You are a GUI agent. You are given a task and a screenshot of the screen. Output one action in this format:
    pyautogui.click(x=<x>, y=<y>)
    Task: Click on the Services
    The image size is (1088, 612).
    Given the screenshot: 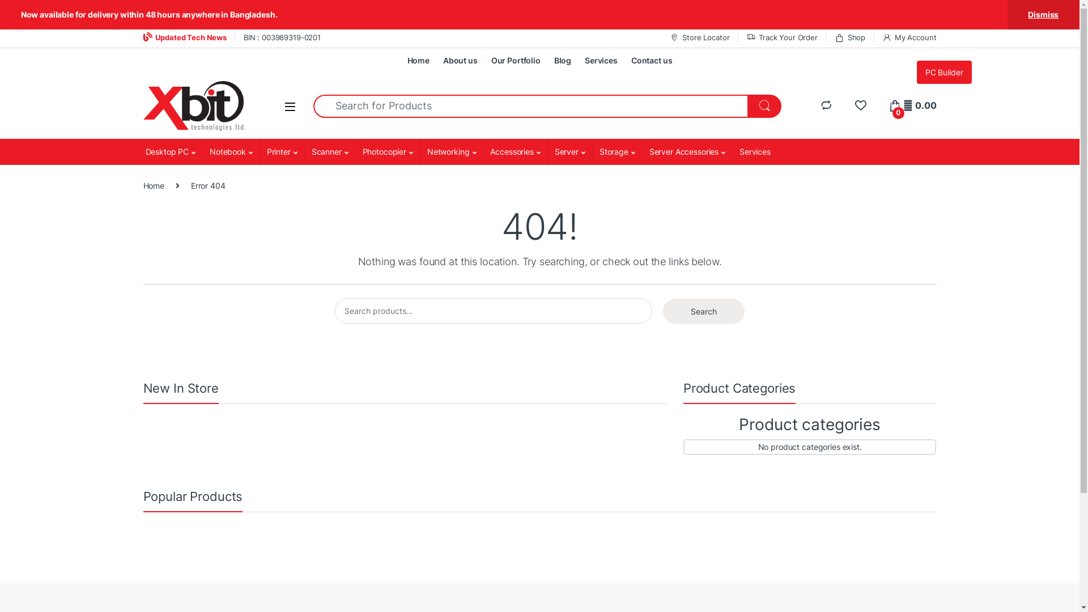 What is the action you would take?
    pyautogui.click(x=755, y=152)
    